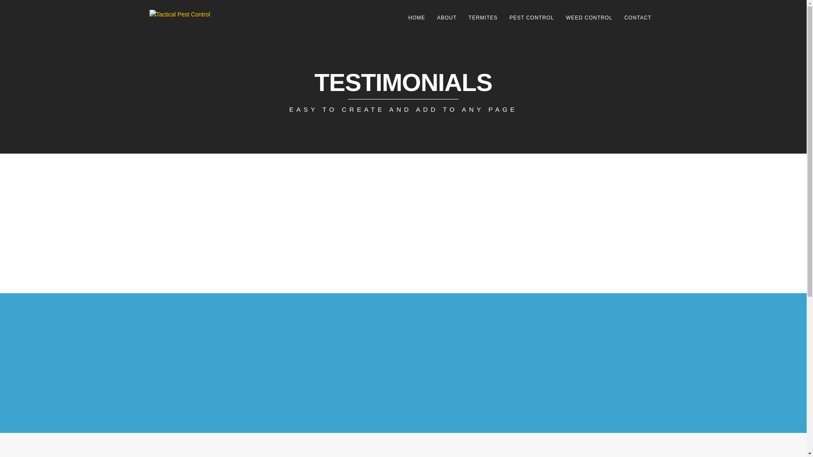 The height and width of the screenshot is (457, 813). What do you see at coordinates (483, 18) in the screenshot?
I see `TERMITES` at bounding box center [483, 18].